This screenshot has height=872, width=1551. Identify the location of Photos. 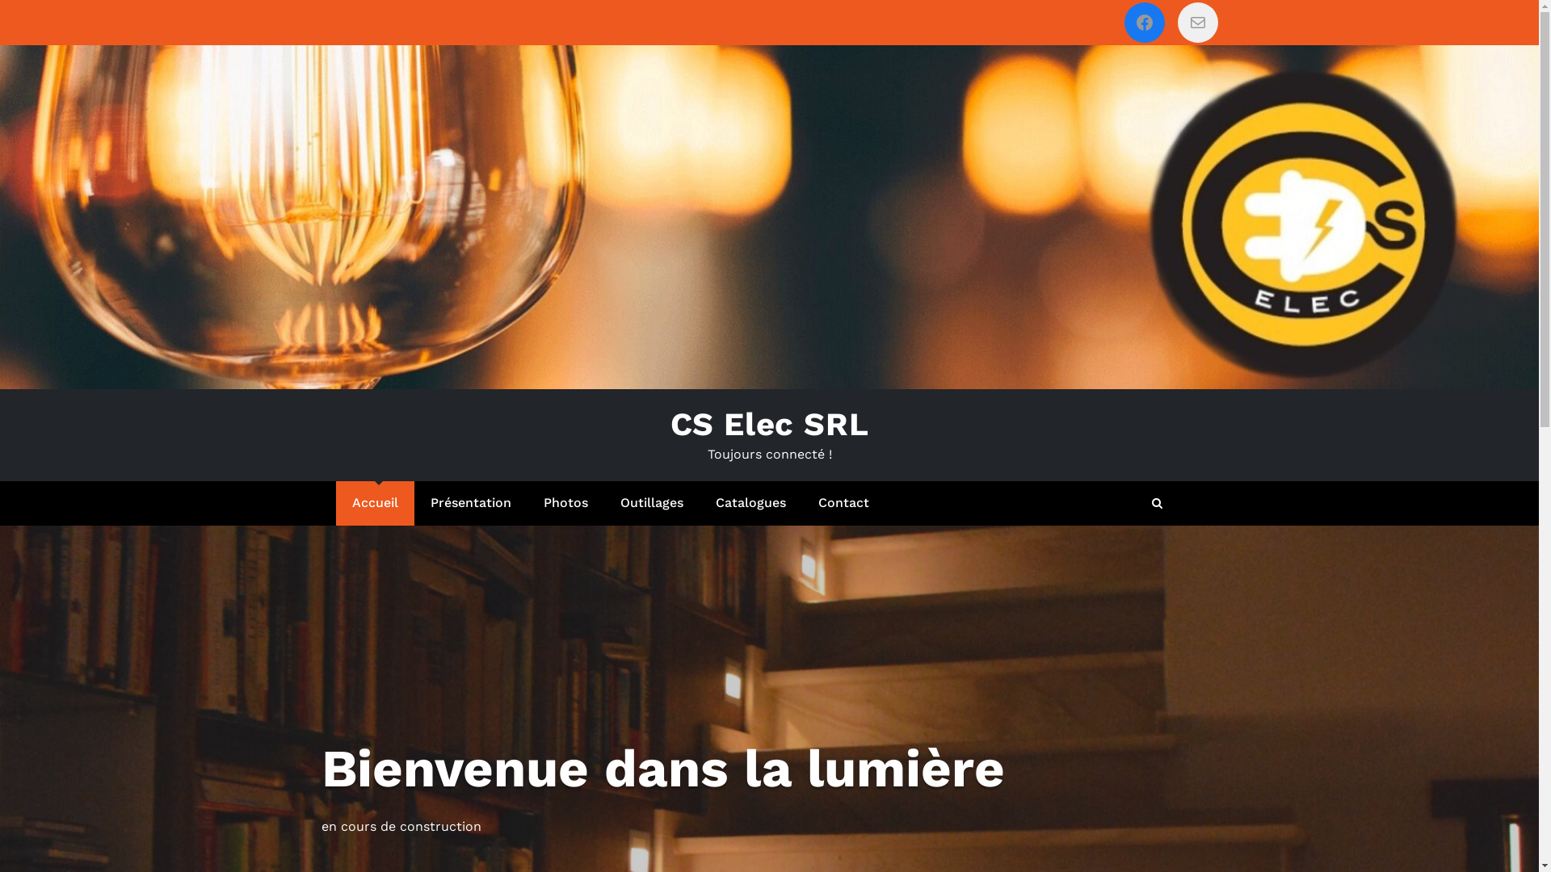
(565, 504).